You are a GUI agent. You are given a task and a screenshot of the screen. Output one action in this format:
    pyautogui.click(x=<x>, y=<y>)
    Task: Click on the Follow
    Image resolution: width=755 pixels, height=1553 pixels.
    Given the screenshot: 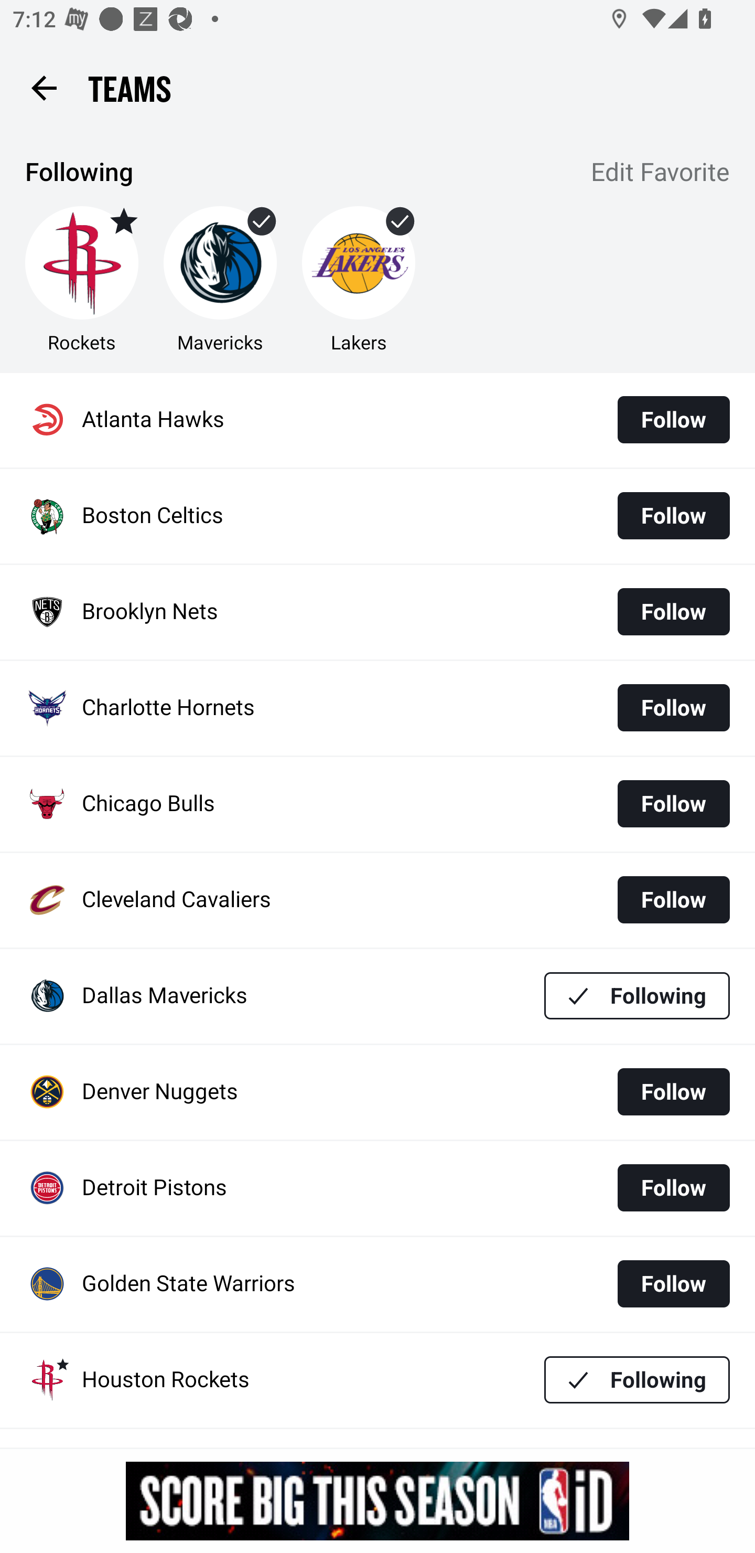 What is the action you would take?
    pyautogui.click(x=673, y=612)
    